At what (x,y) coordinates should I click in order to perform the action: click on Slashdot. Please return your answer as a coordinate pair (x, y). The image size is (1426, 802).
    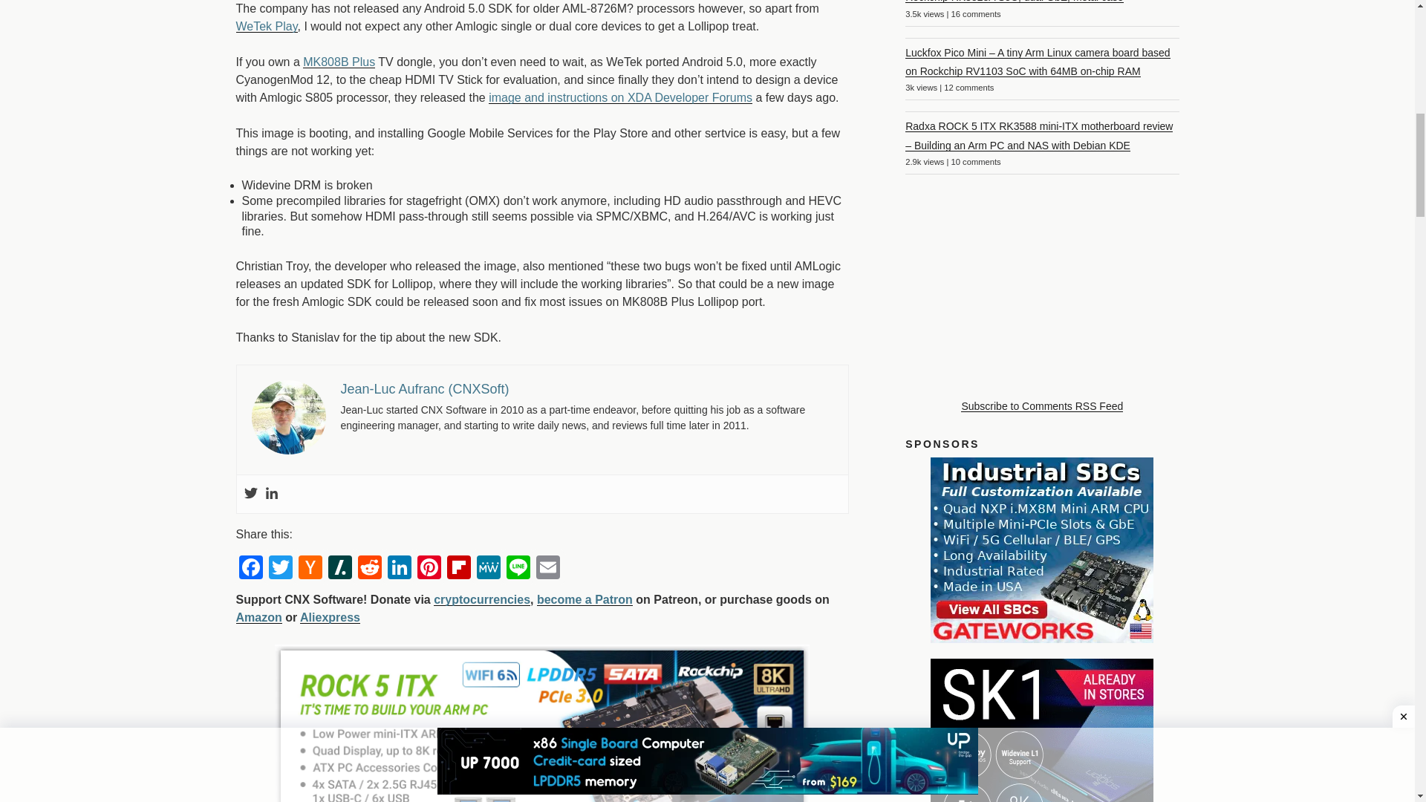
    Looking at the image, I should click on (340, 567).